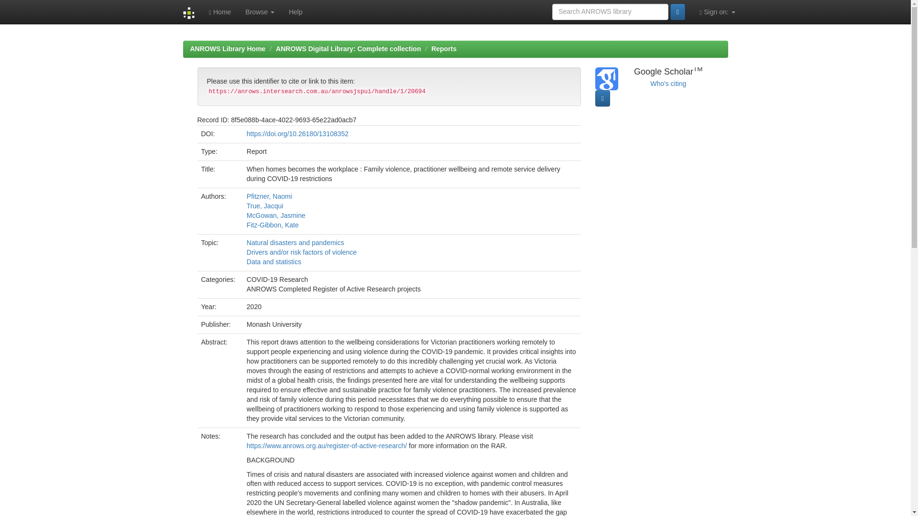  What do you see at coordinates (260, 11) in the screenshot?
I see `Browse` at bounding box center [260, 11].